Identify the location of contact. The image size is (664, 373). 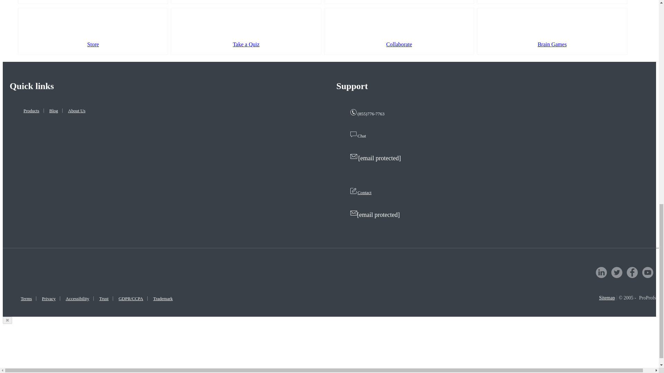
(353, 191).